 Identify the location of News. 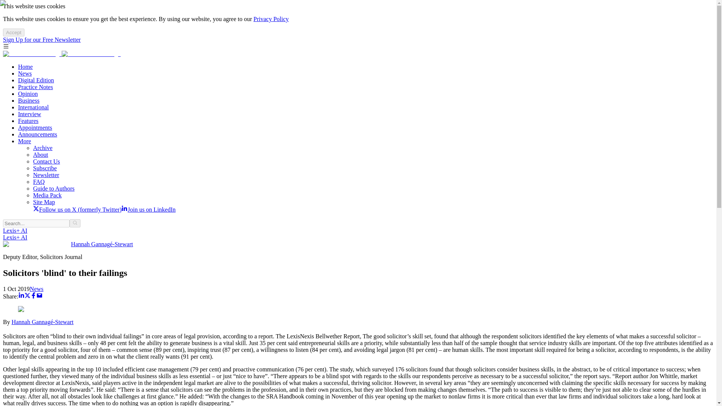
(25, 73).